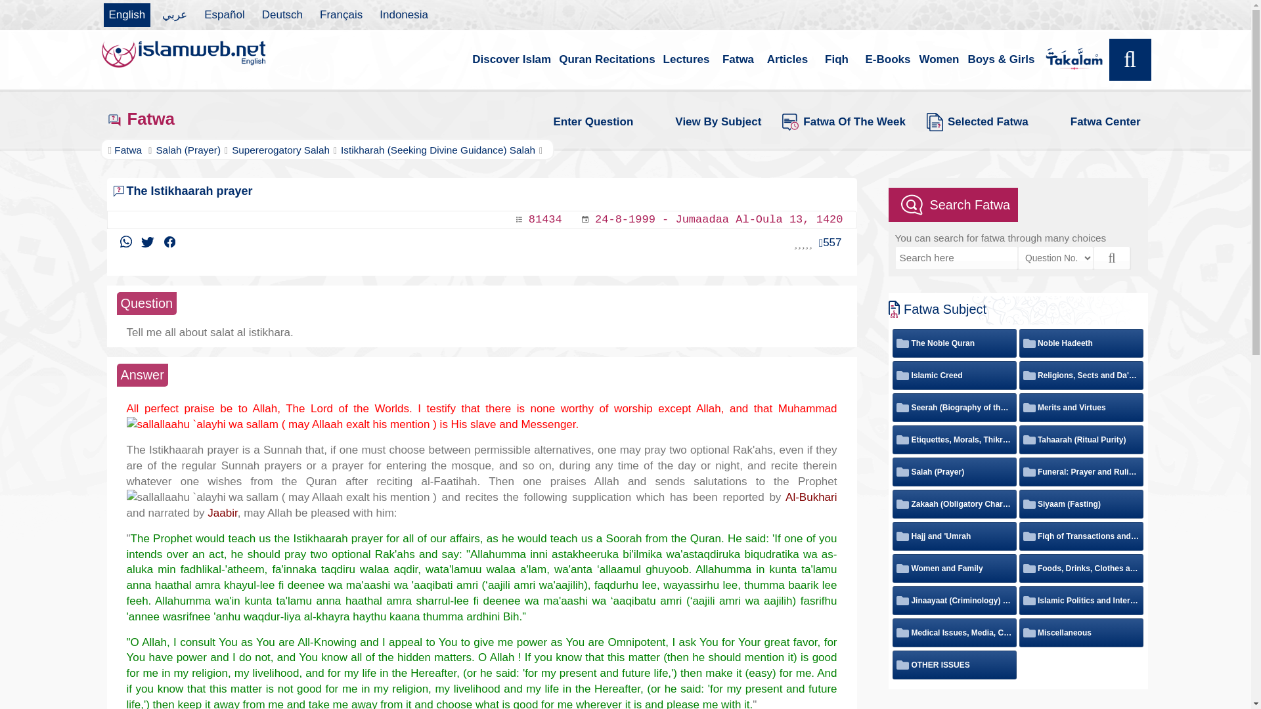  Describe the element at coordinates (1027, 471) in the screenshot. I see `on` at that location.